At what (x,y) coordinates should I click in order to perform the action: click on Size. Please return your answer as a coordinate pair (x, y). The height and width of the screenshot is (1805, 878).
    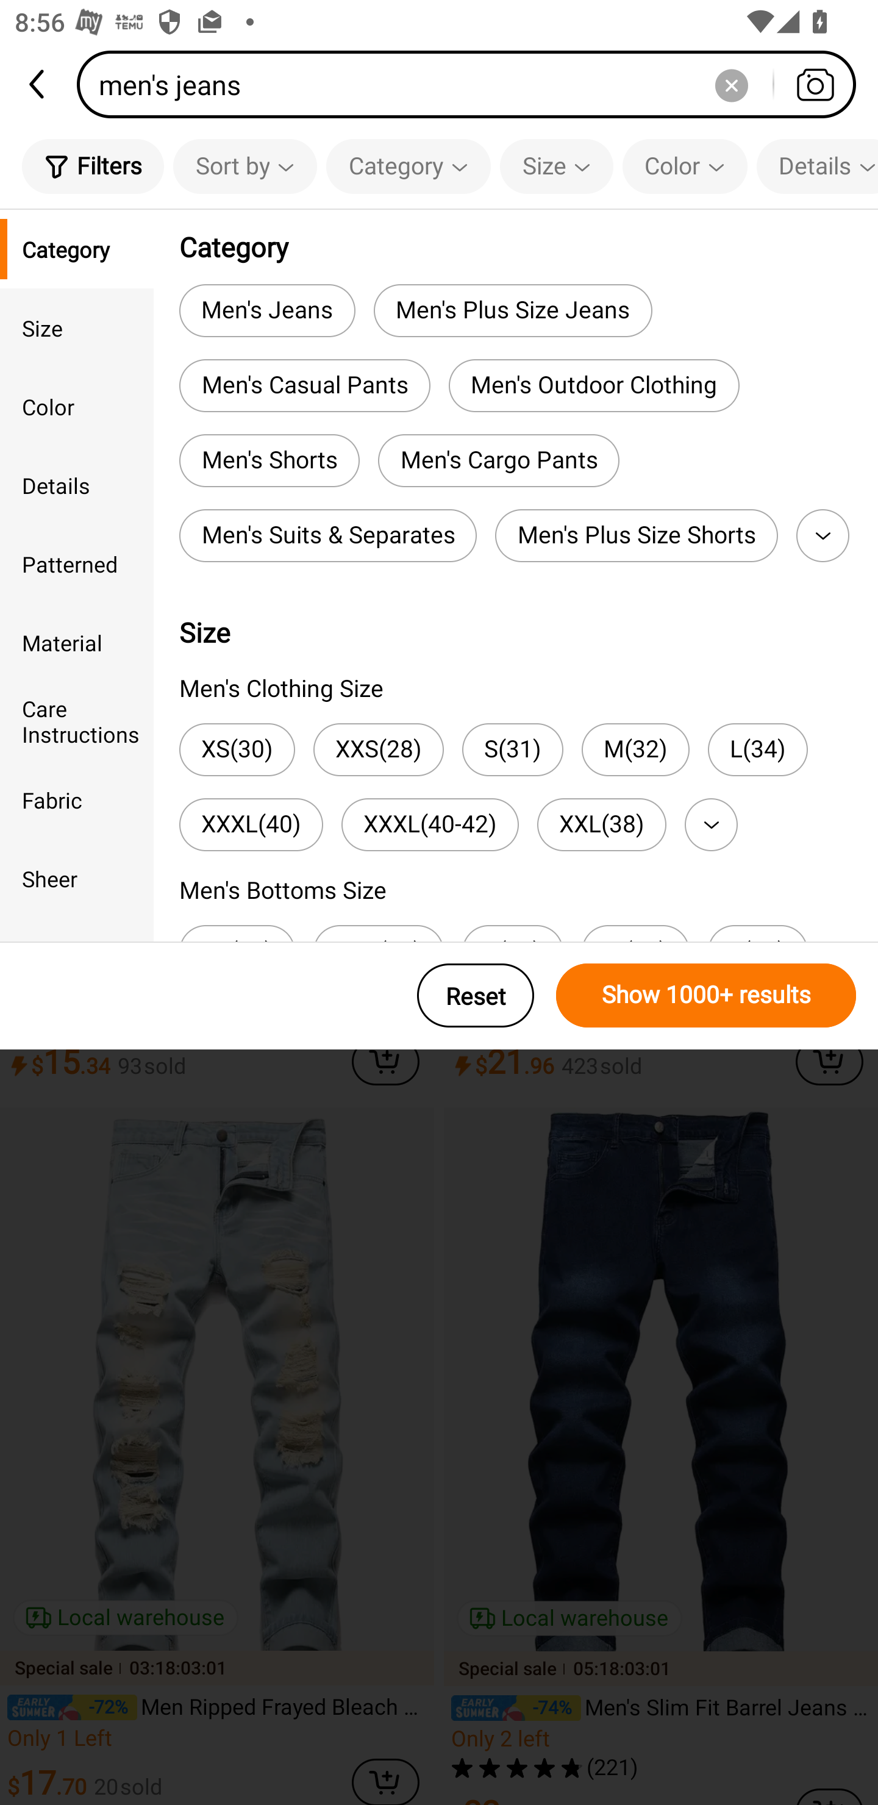
    Looking at the image, I should click on (77, 327).